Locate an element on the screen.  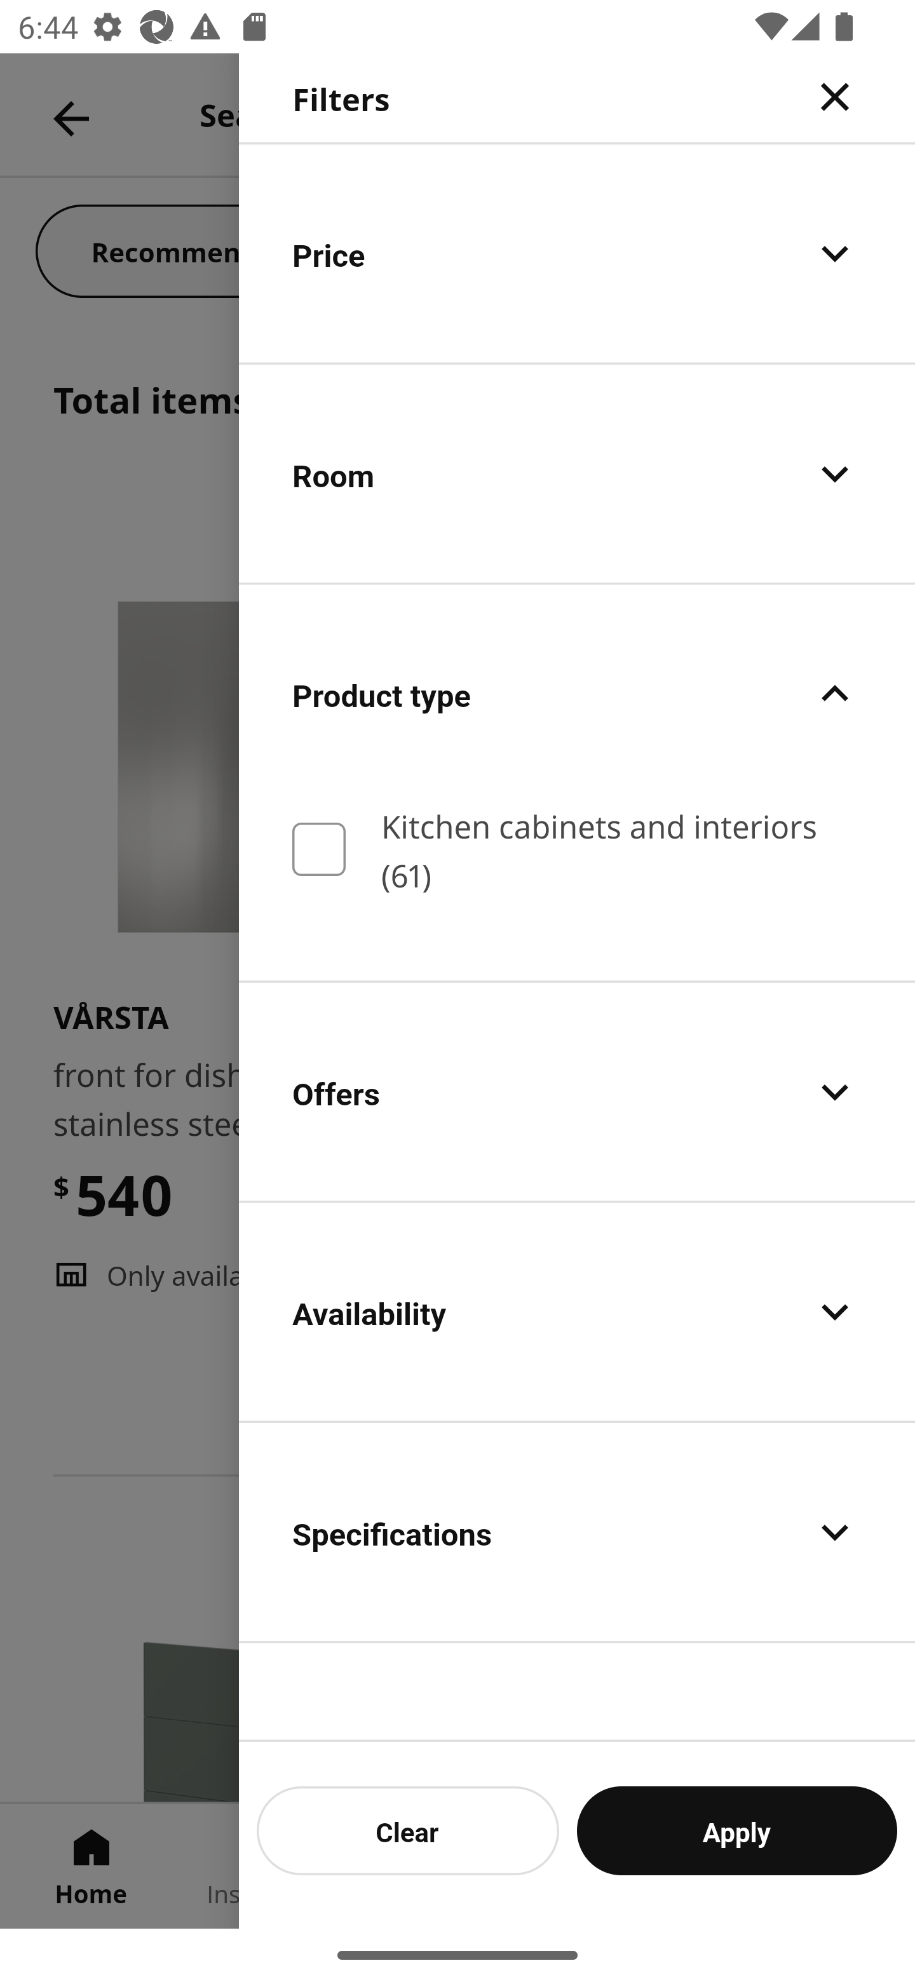
Room is located at coordinates (577, 474).